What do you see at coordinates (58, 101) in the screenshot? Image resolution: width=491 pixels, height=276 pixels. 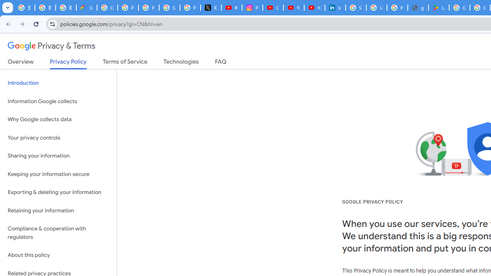 I see `Information Google collects` at bounding box center [58, 101].